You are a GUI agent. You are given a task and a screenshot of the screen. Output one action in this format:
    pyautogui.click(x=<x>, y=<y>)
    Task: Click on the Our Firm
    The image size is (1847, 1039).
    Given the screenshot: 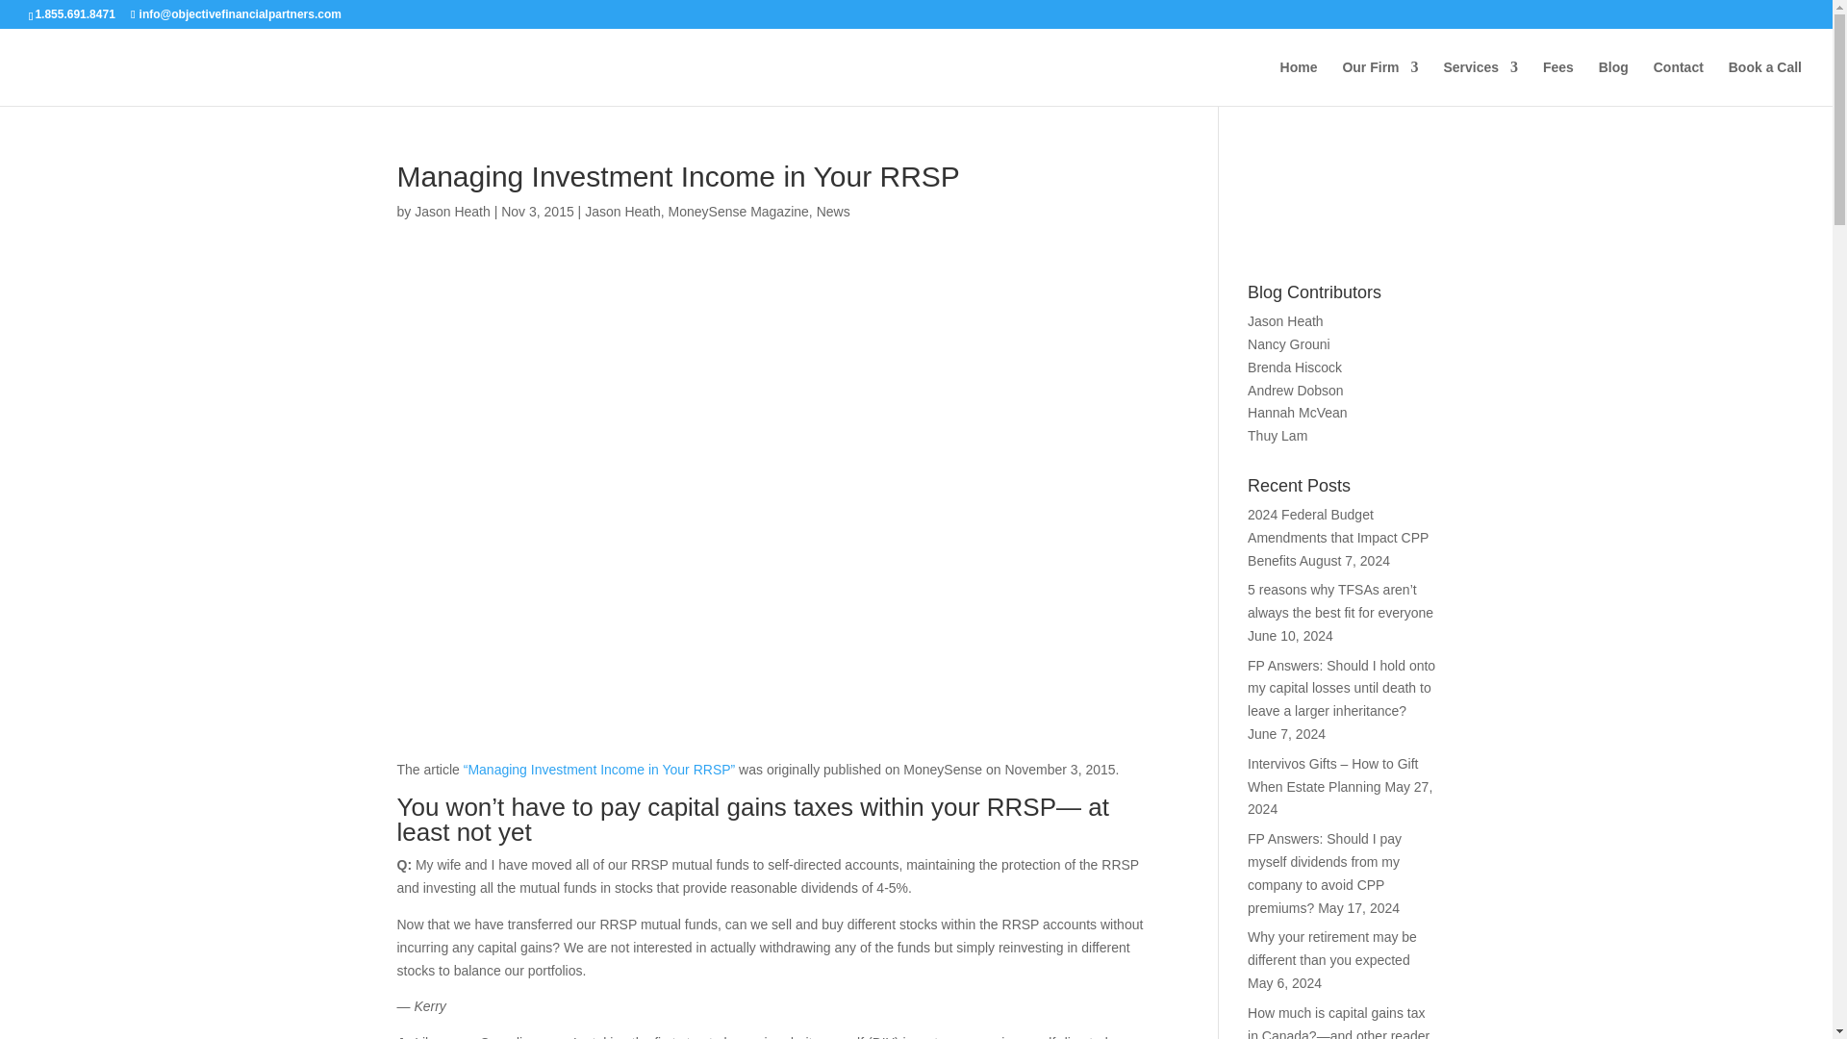 What is the action you would take?
    pyautogui.click(x=1379, y=83)
    